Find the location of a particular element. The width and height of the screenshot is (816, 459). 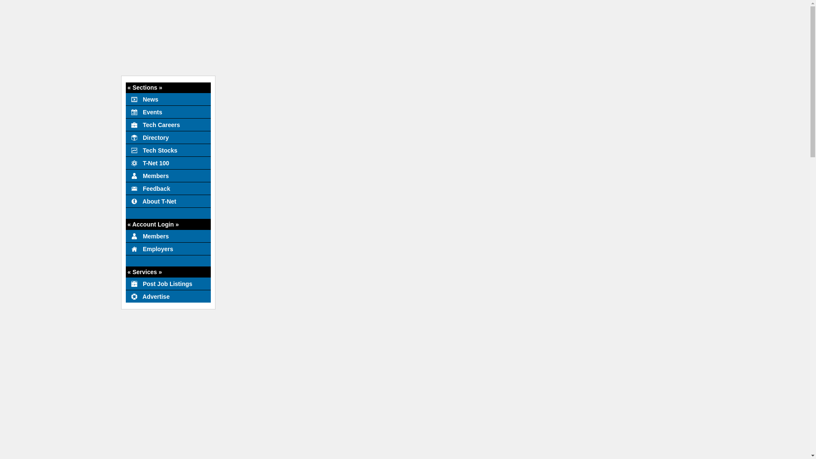

T-Net 100 is located at coordinates (168, 163).